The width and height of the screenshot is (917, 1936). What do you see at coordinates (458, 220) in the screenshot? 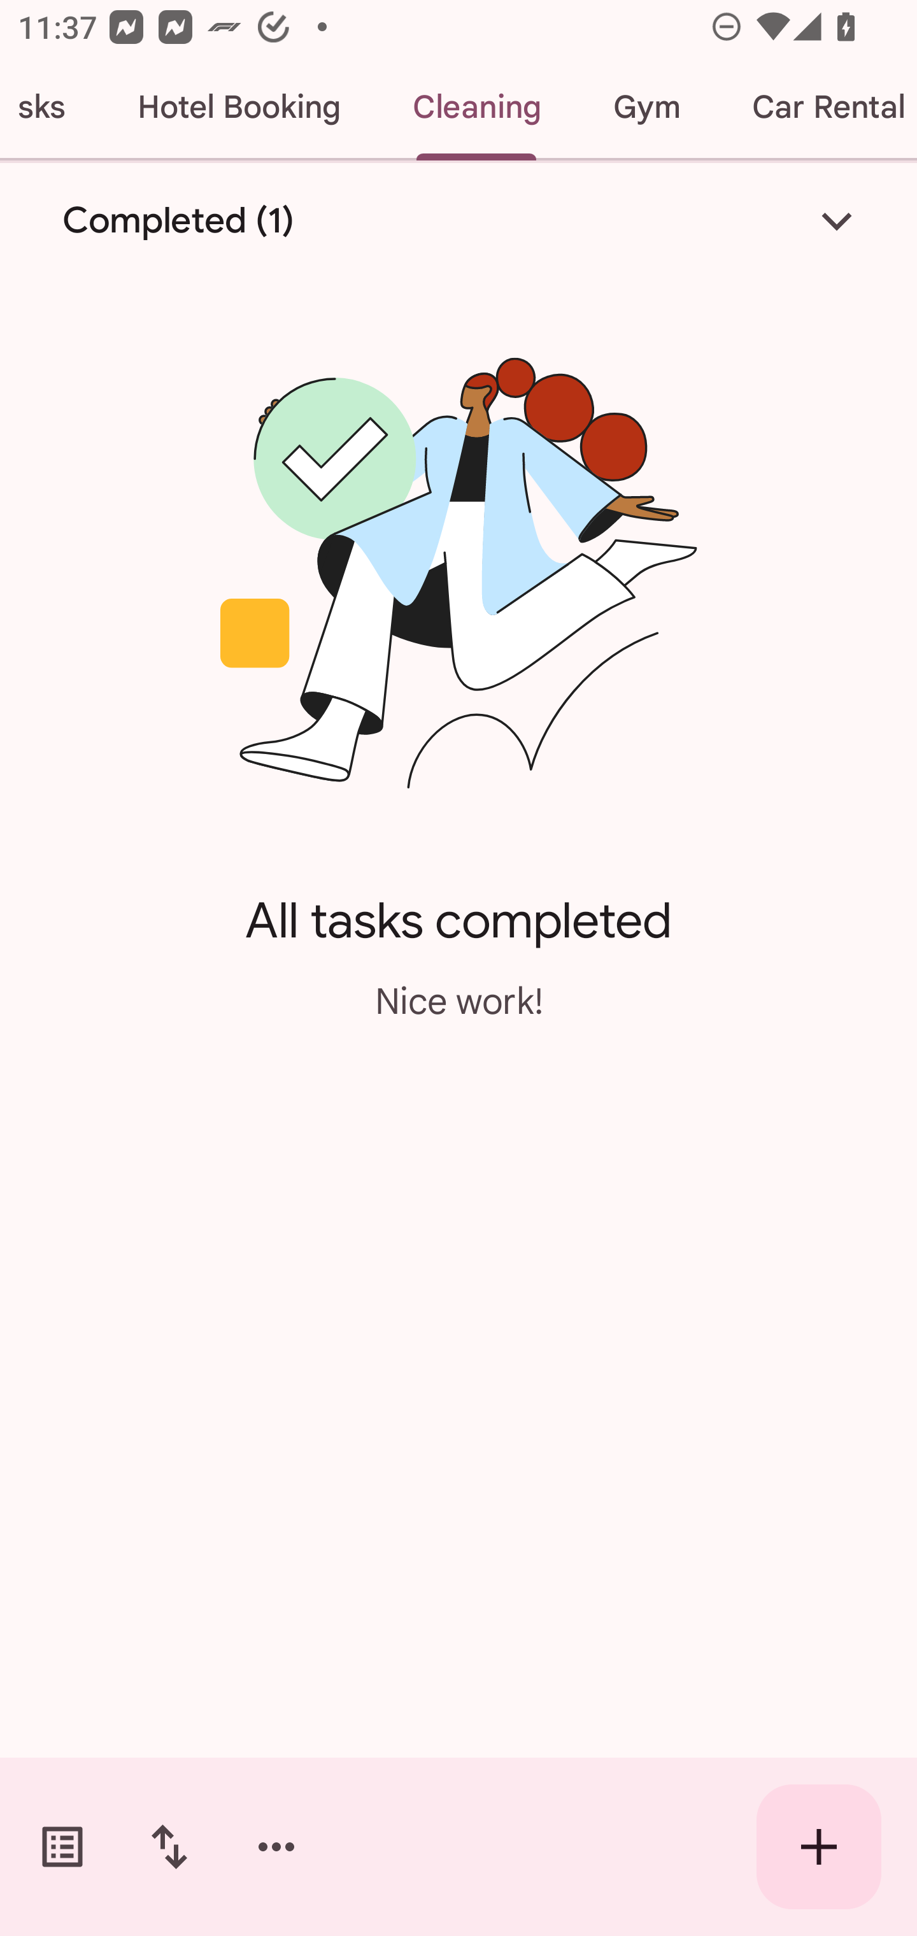
I see `Completed (1)` at bounding box center [458, 220].